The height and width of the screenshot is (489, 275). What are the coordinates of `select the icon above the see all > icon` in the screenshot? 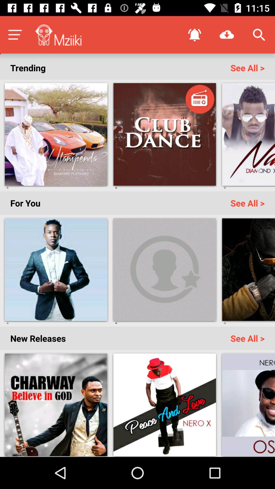 It's located at (259, 35).